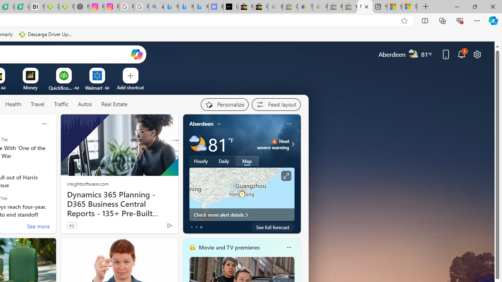  Describe the element at coordinates (38, 105) in the screenshot. I see `Travel` at that location.